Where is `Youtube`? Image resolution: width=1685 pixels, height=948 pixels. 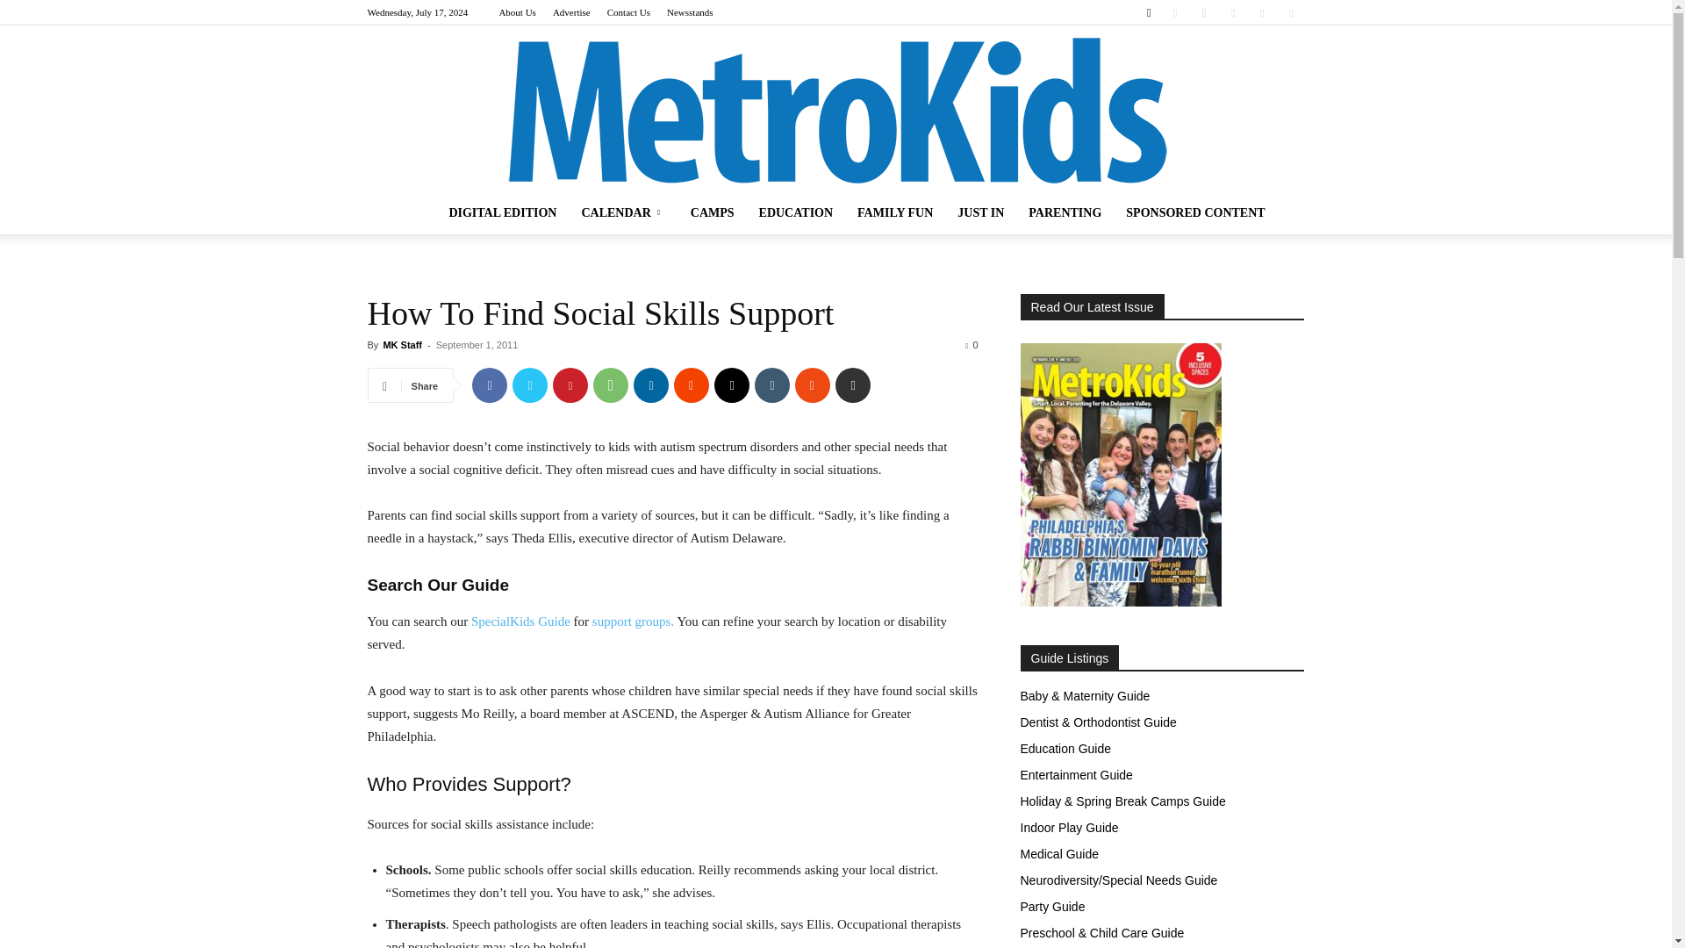
Youtube is located at coordinates (1290, 12).